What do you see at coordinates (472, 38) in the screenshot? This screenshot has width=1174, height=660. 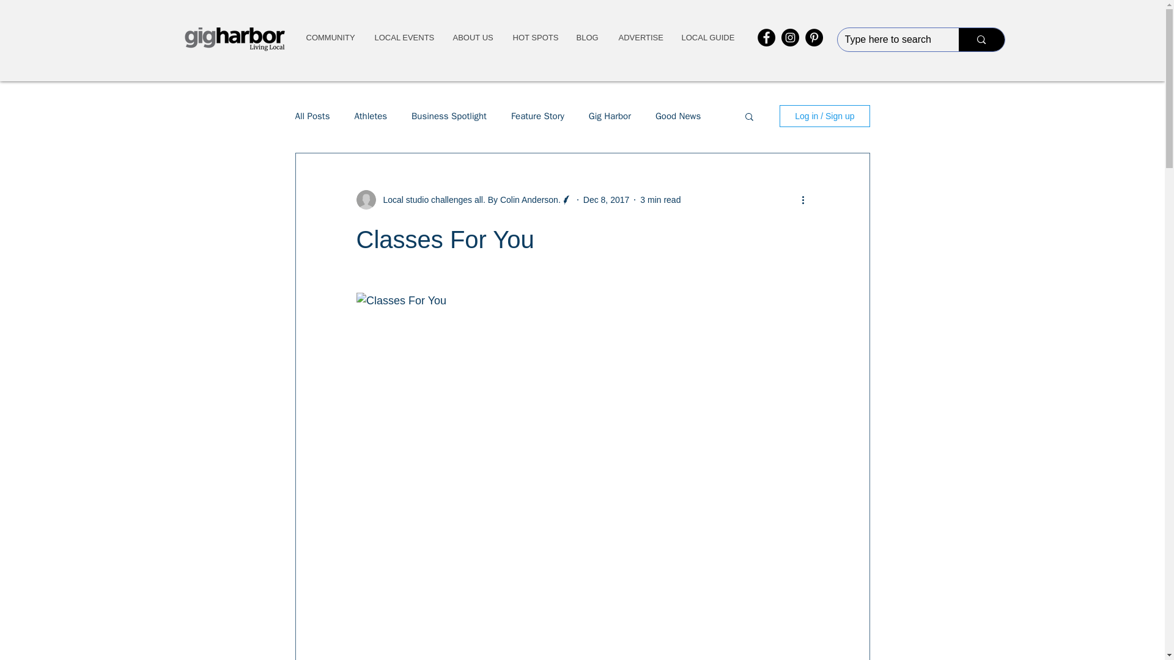 I see `ABOUT US` at bounding box center [472, 38].